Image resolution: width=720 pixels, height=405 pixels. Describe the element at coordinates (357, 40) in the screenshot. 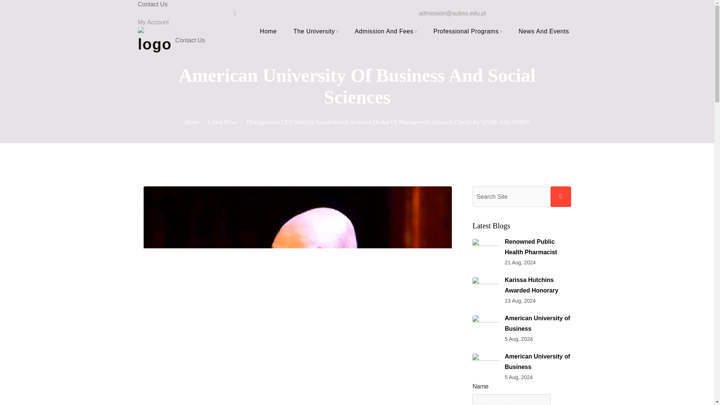

I see `Contact Us` at that location.